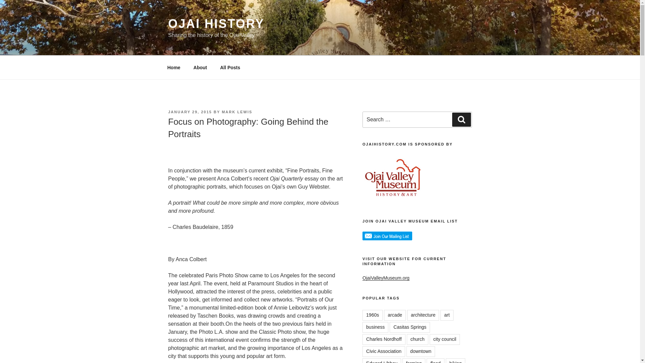  I want to click on farming, so click(414, 360).